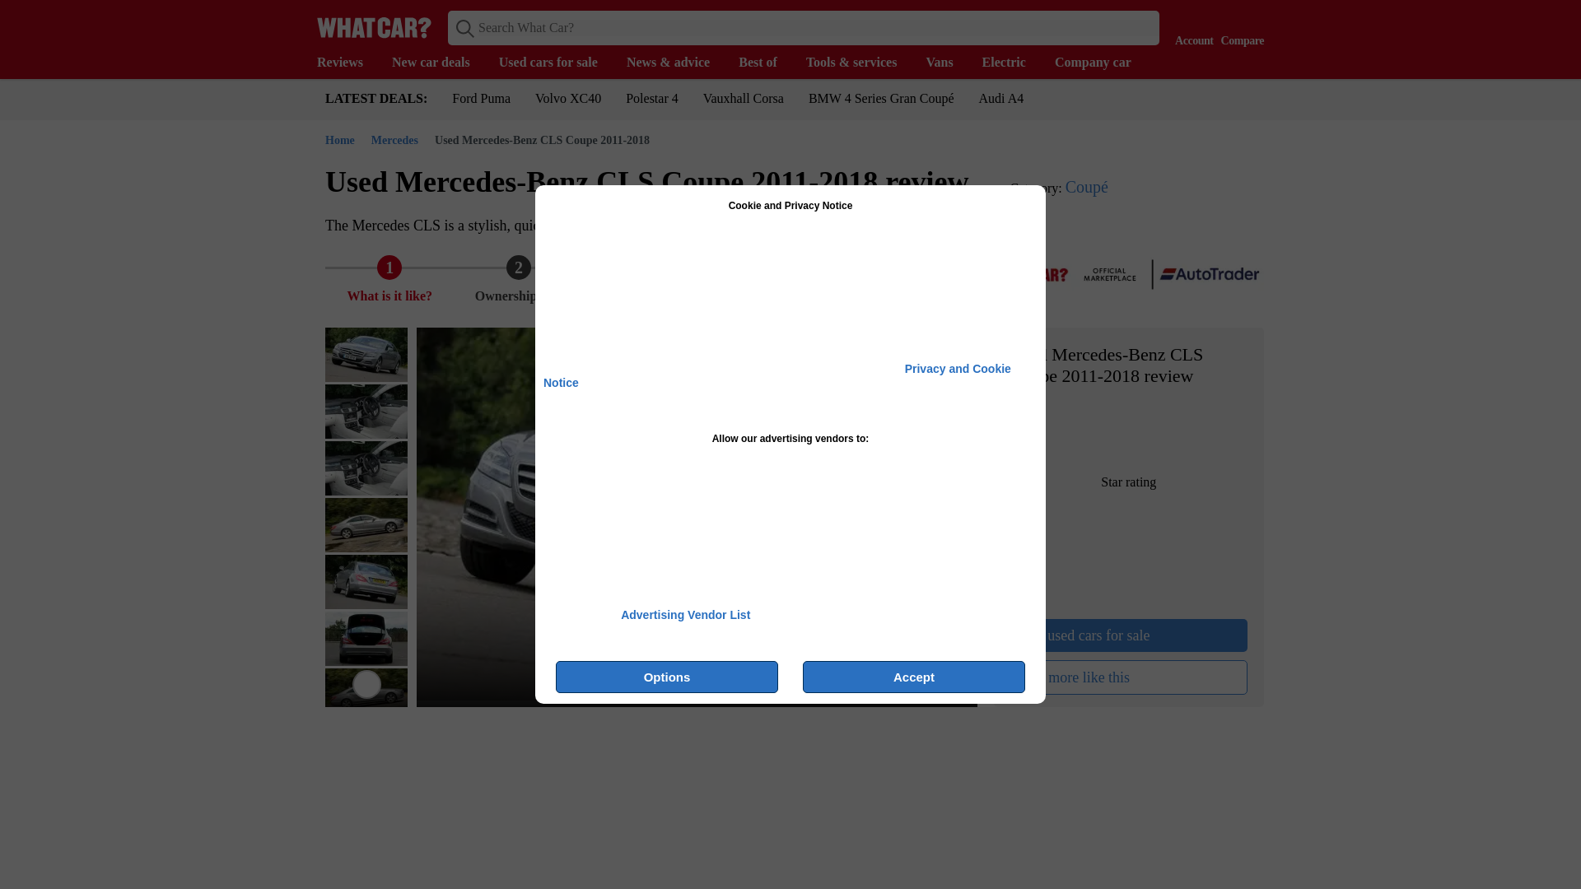 The width and height of the screenshot is (1581, 889). I want to click on Best of, so click(766, 63).